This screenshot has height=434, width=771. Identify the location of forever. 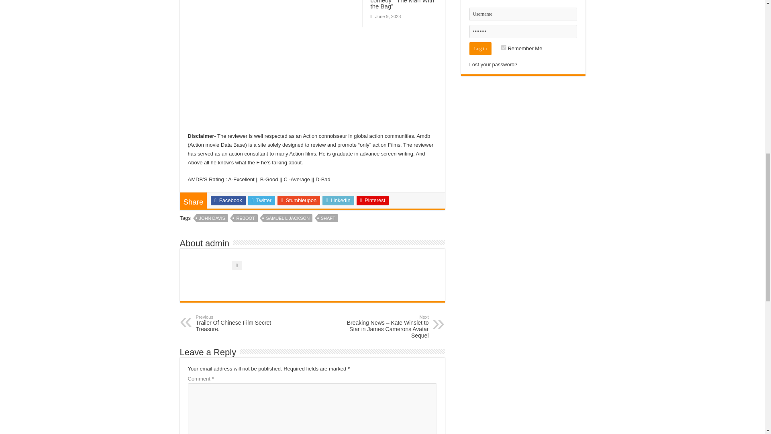
(504, 47).